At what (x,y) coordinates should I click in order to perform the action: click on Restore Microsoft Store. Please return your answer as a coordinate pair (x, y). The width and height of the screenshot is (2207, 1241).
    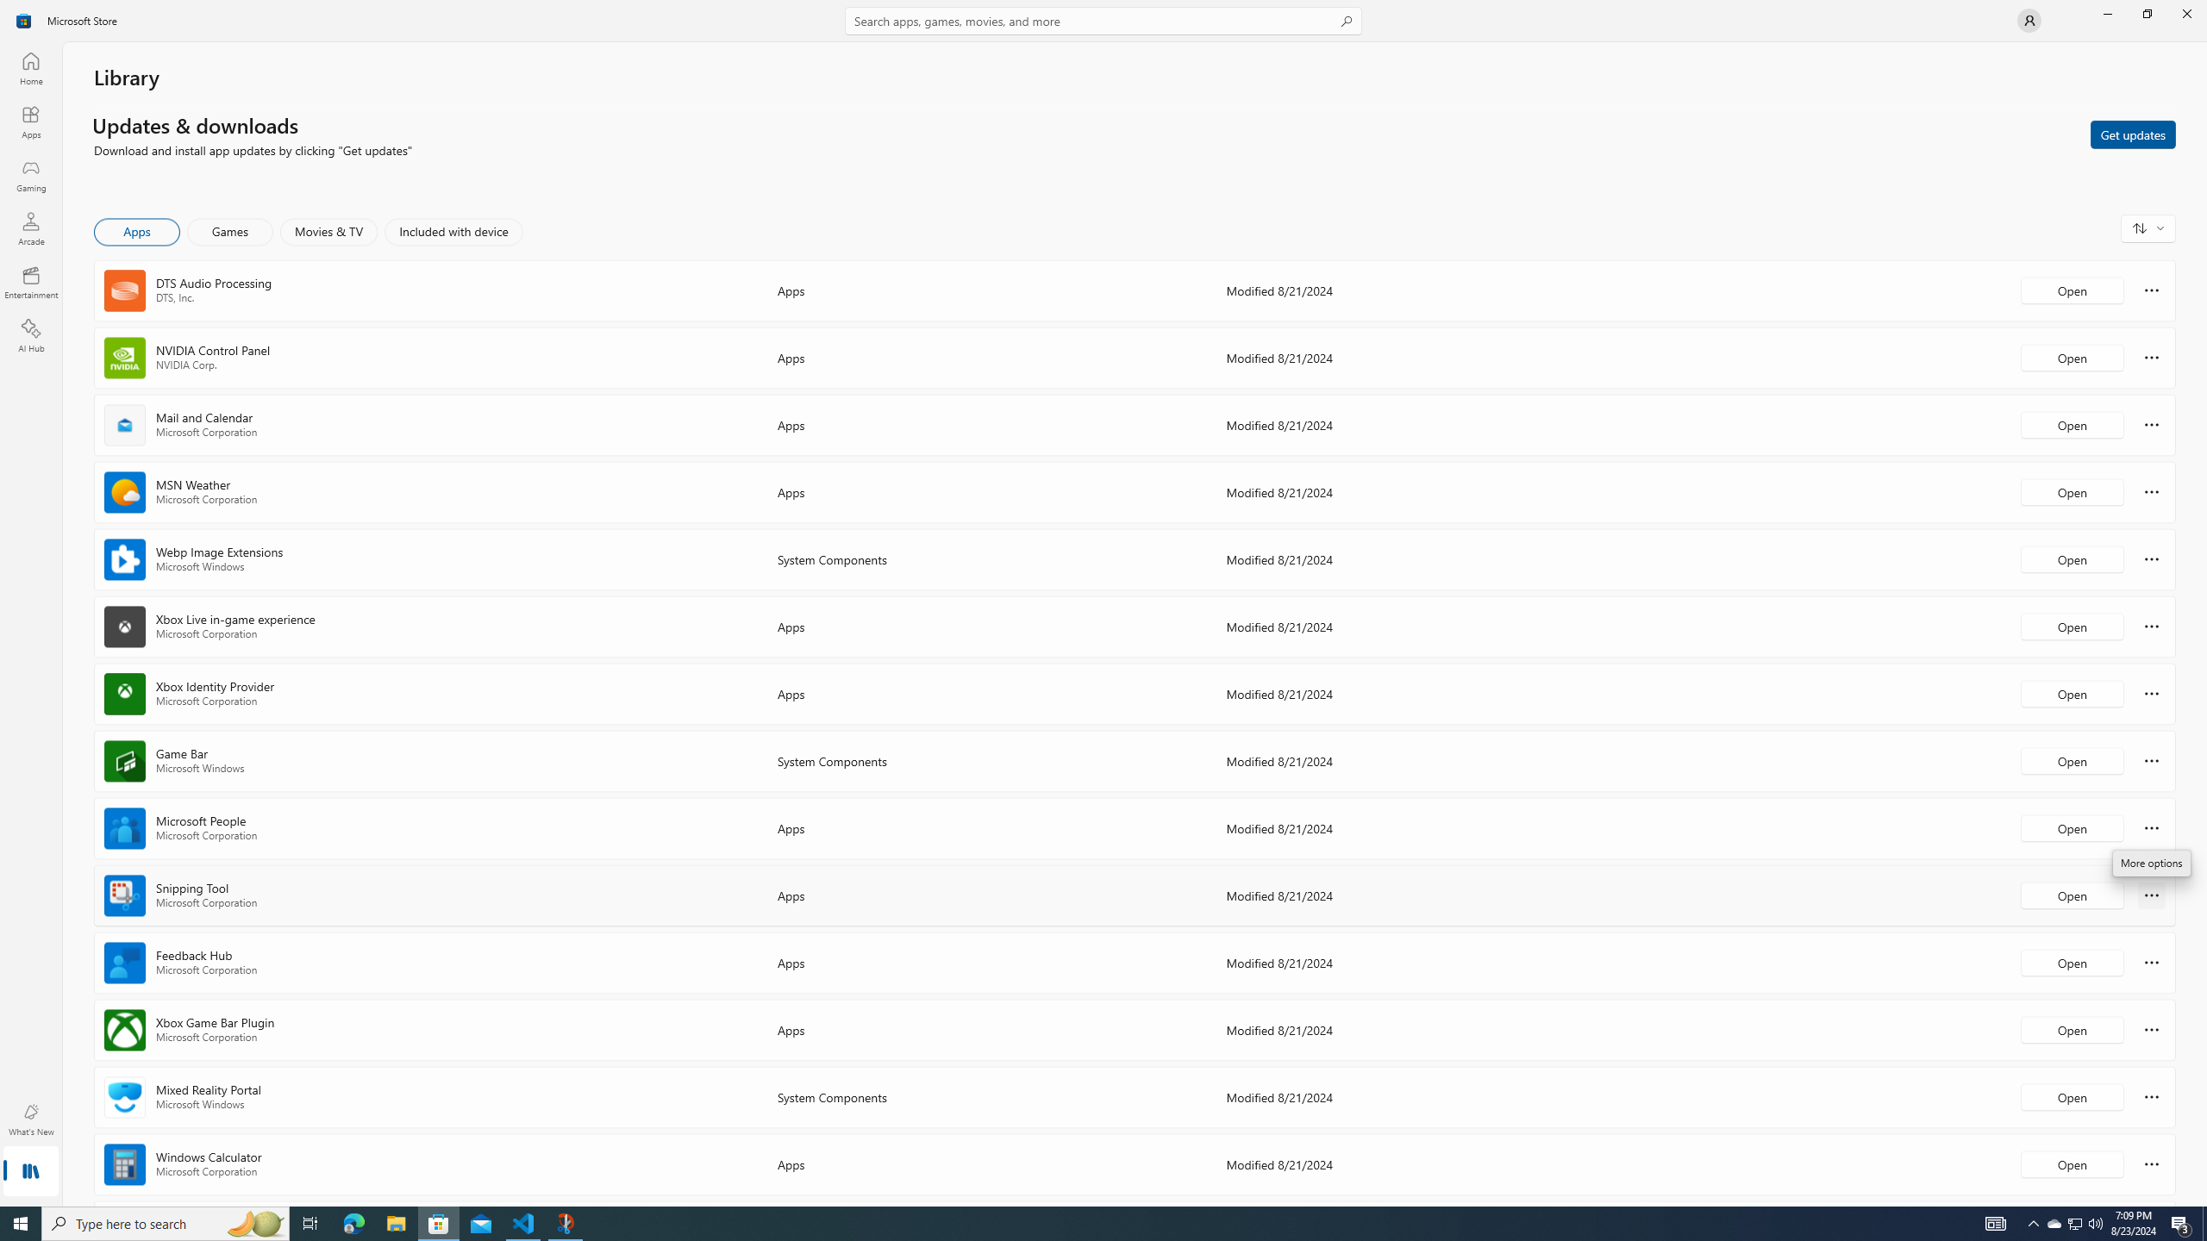
    Looking at the image, I should click on (2147, 14).